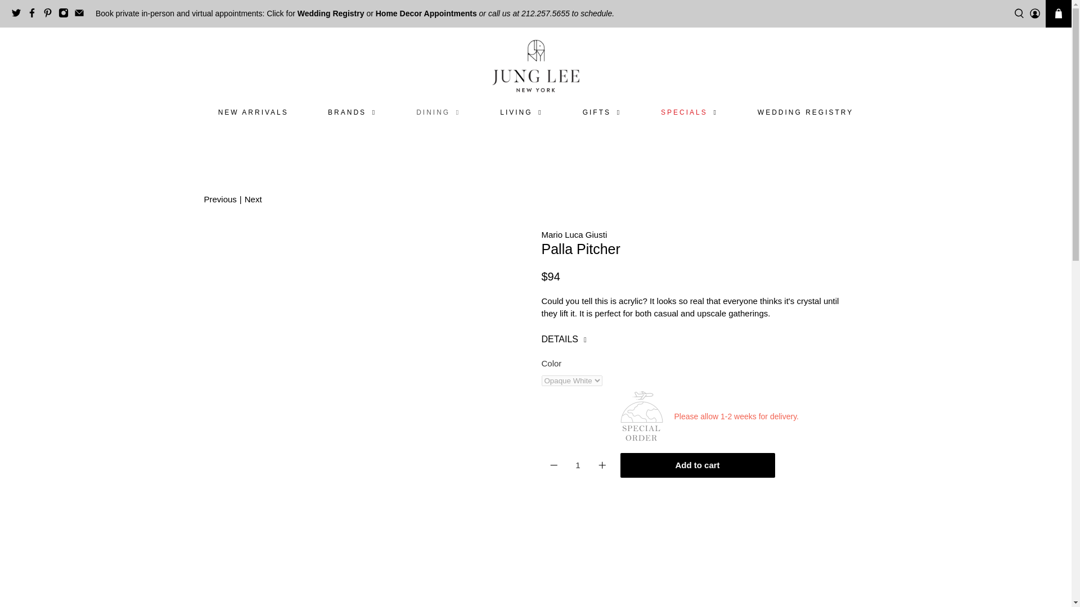 The height and width of the screenshot is (607, 1080). I want to click on Email Jung Lee NY, so click(82, 15).